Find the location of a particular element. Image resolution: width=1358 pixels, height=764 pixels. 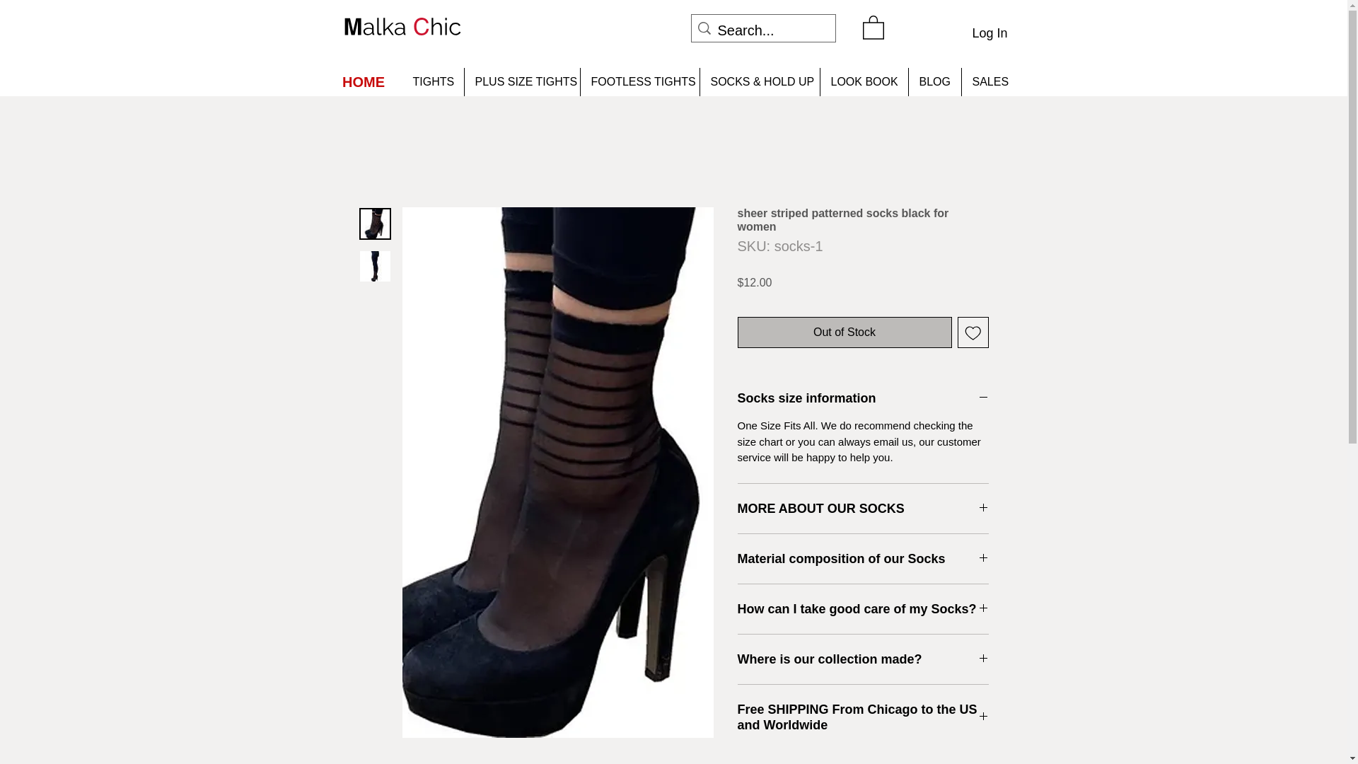

LOOK BOOK is located at coordinates (863, 82).